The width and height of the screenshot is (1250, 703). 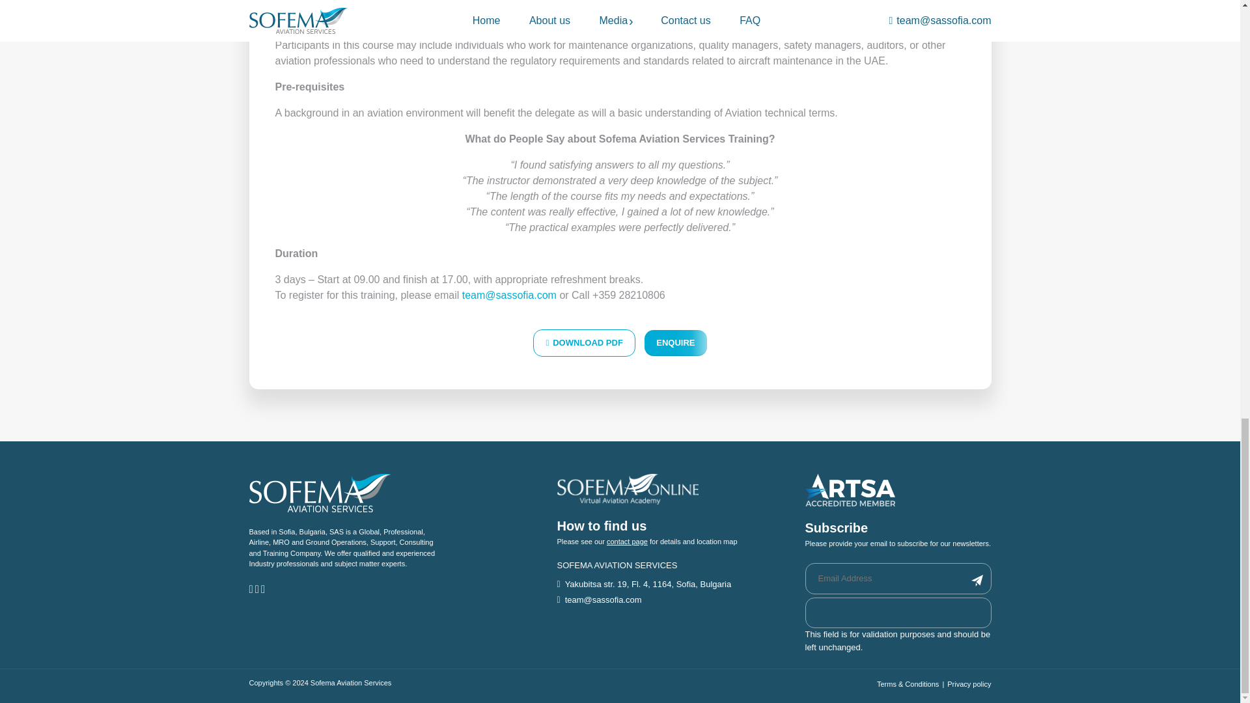 What do you see at coordinates (675, 342) in the screenshot?
I see `ENQUIRE` at bounding box center [675, 342].